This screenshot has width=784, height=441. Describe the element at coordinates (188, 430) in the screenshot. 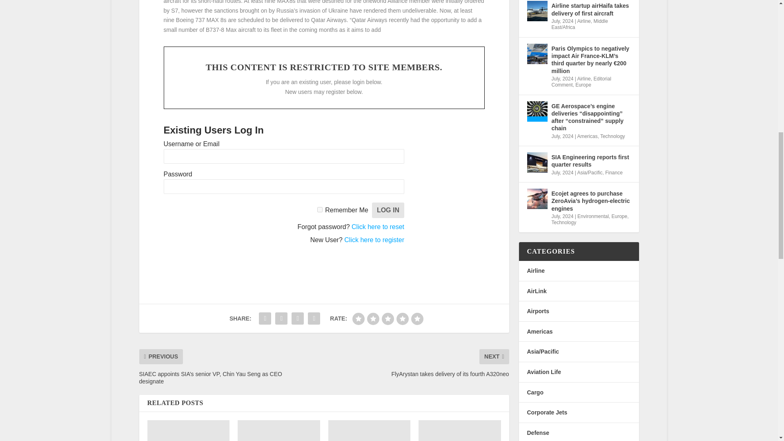

I see `Scoot mulls services to Melbourne` at that location.